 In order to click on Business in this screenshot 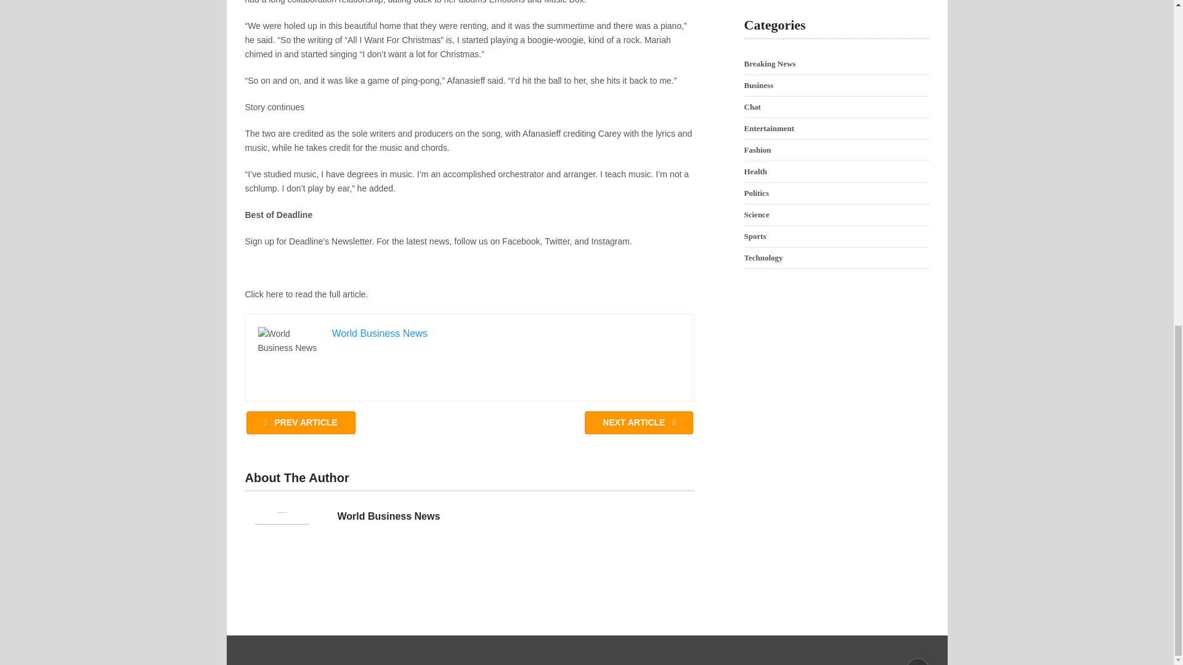, I will do `click(758, 85)`.